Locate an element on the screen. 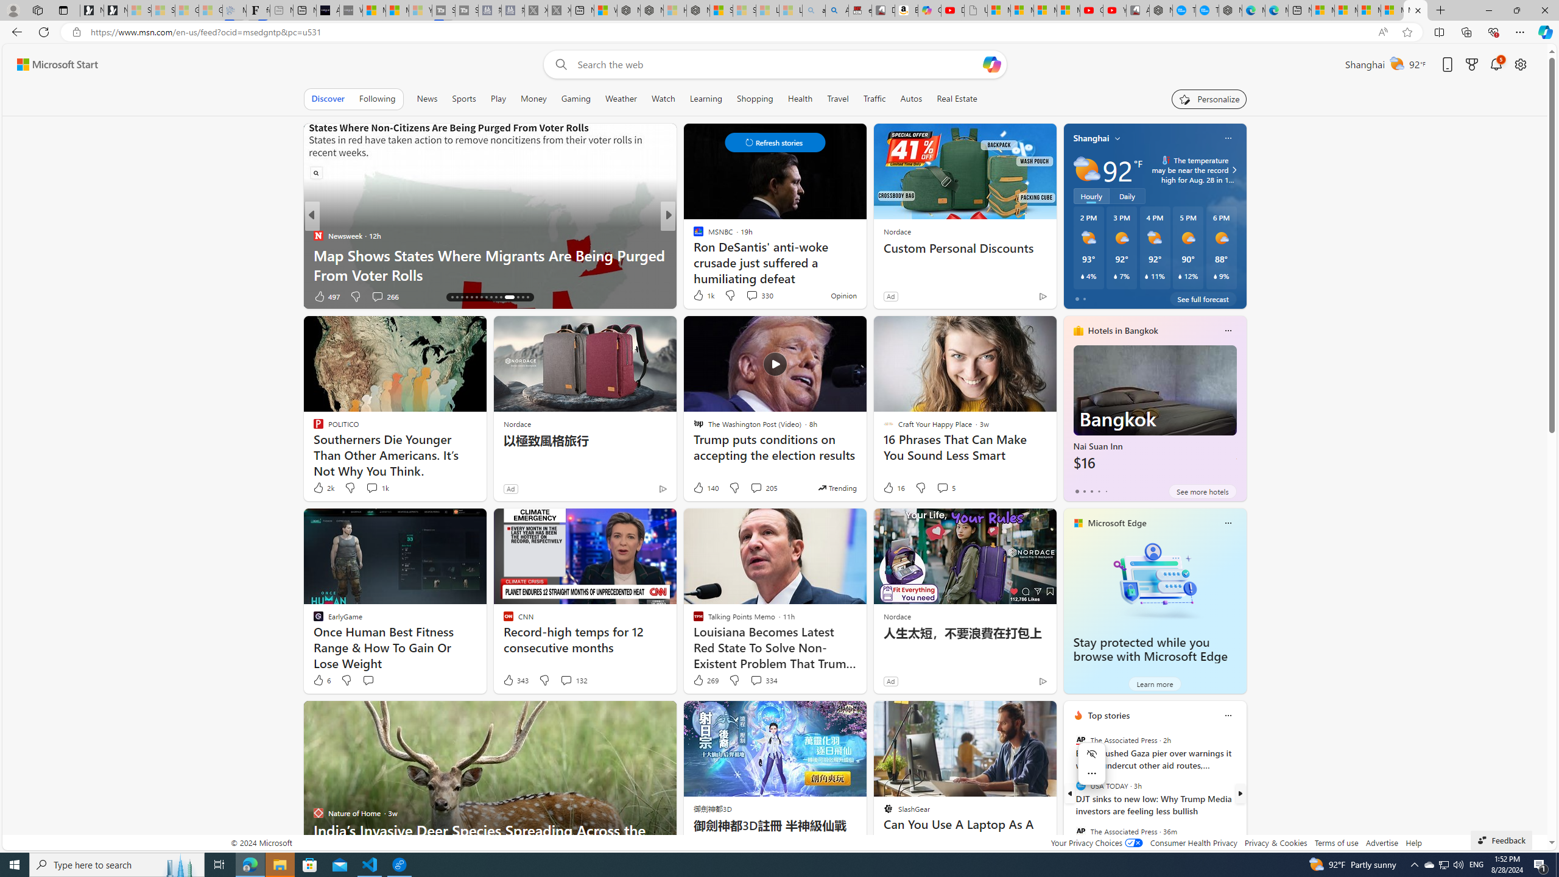 Image resolution: width=1559 pixels, height=877 pixels. Health is located at coordinates (800, 99).